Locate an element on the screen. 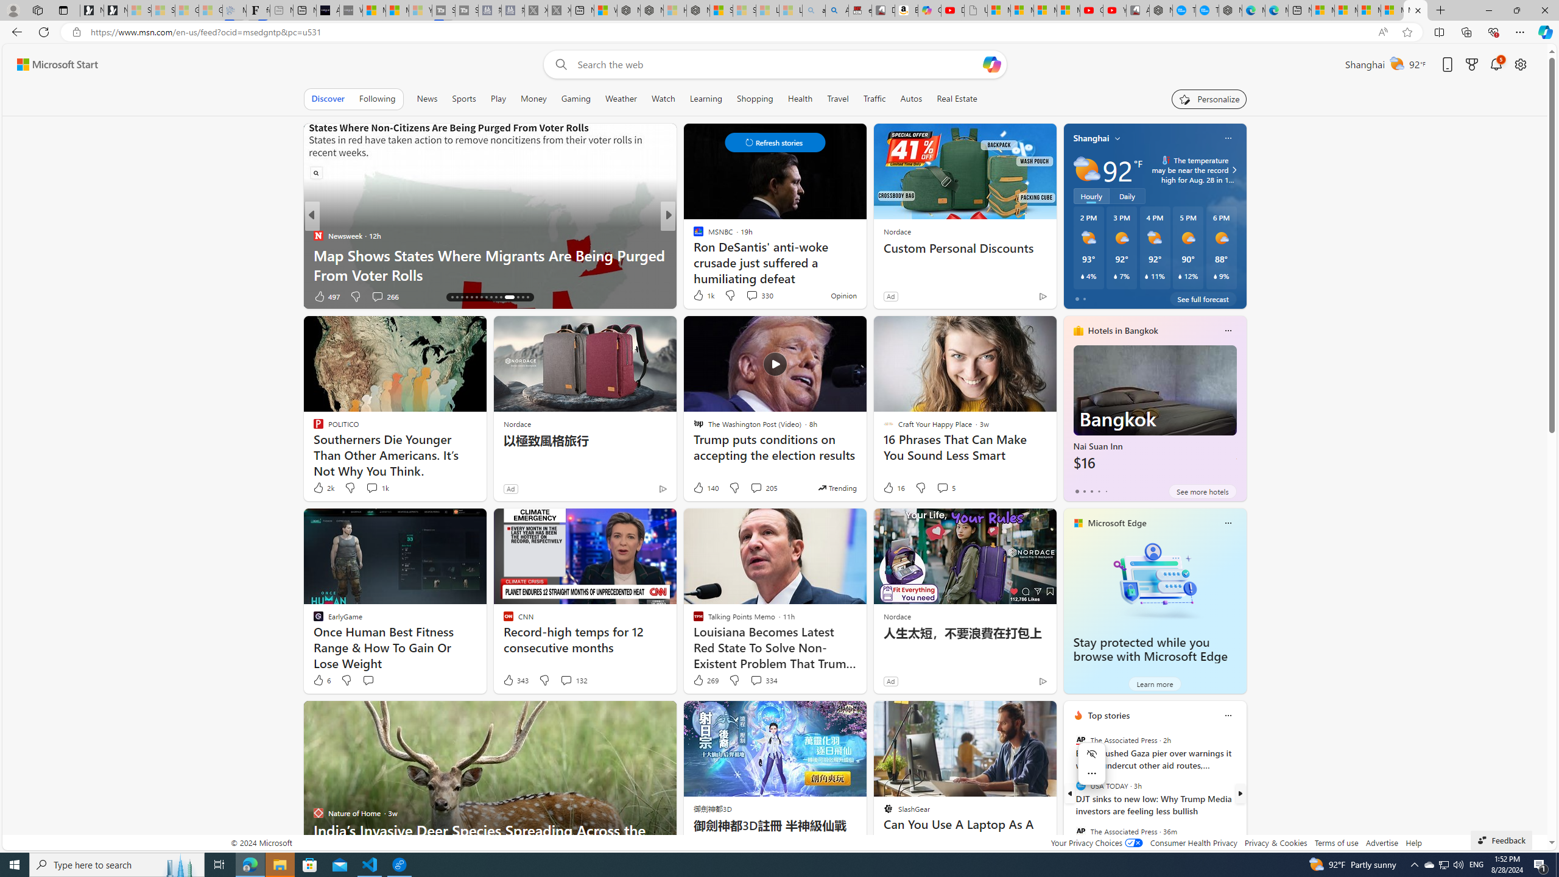 Image resolution: width=1559 pixels, height=877 pixels. Health is located at coordinates (800, 99).